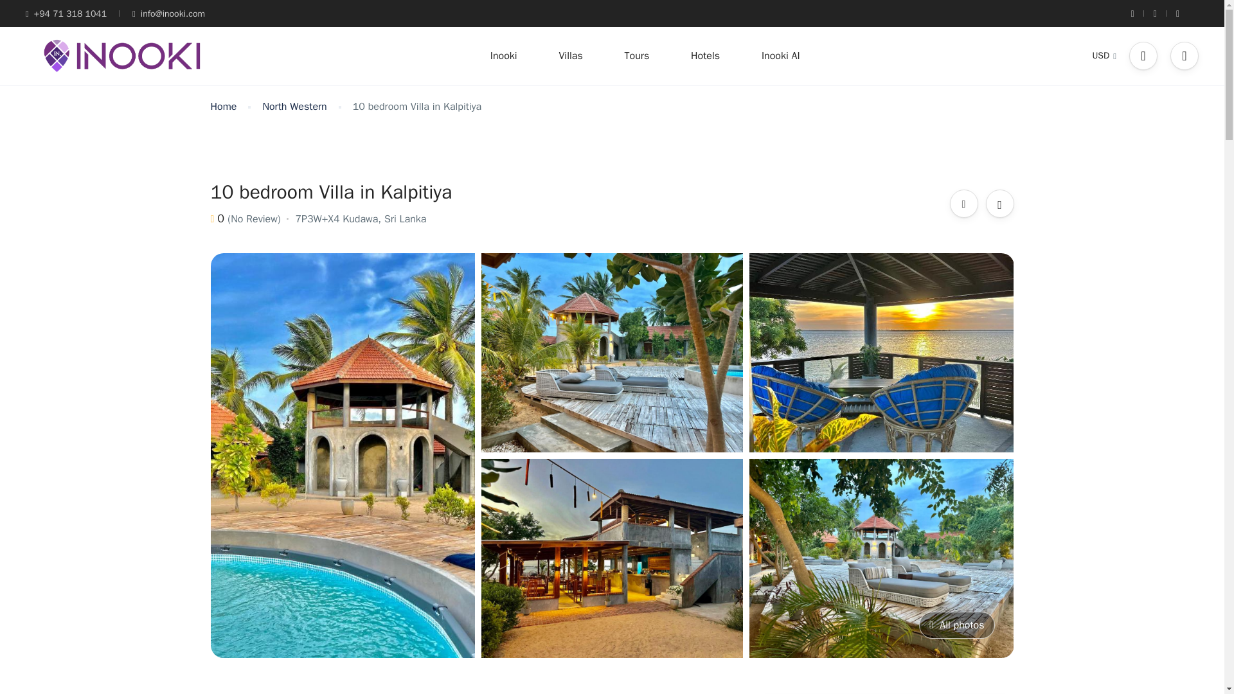 Image resolution: width=1234 pixels, height=694 pixels. I want to click on Hotels, so click(705, 55).